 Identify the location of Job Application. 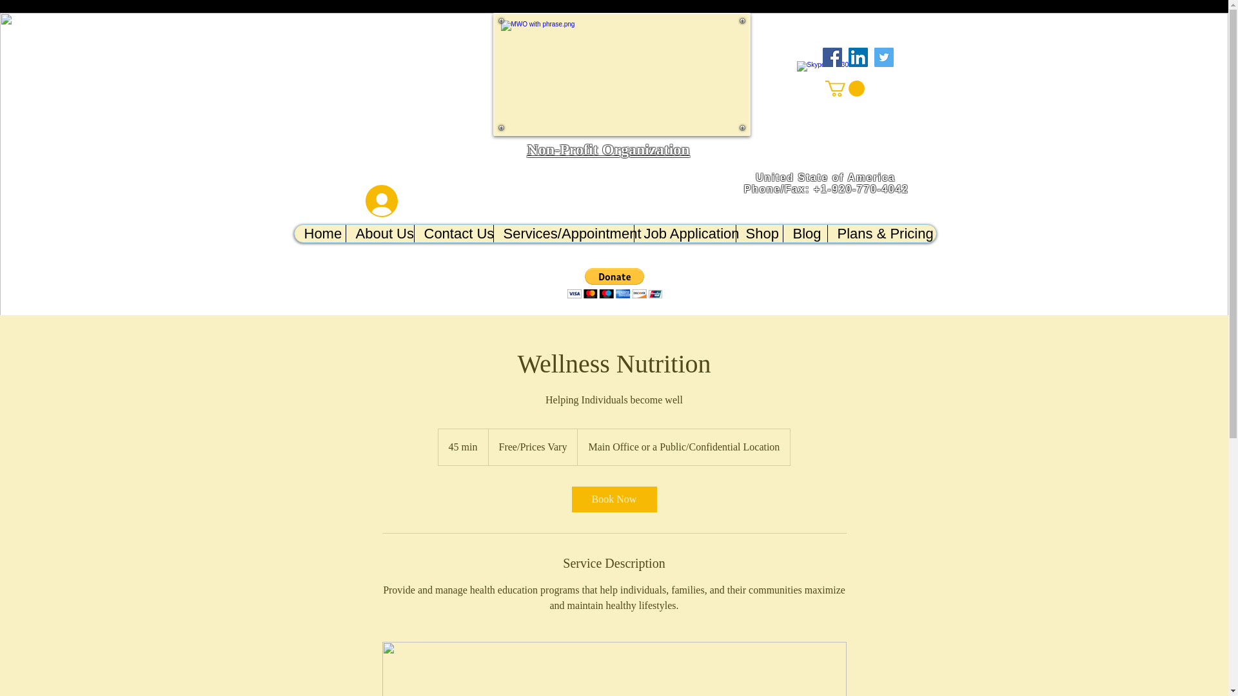
(683, 233).